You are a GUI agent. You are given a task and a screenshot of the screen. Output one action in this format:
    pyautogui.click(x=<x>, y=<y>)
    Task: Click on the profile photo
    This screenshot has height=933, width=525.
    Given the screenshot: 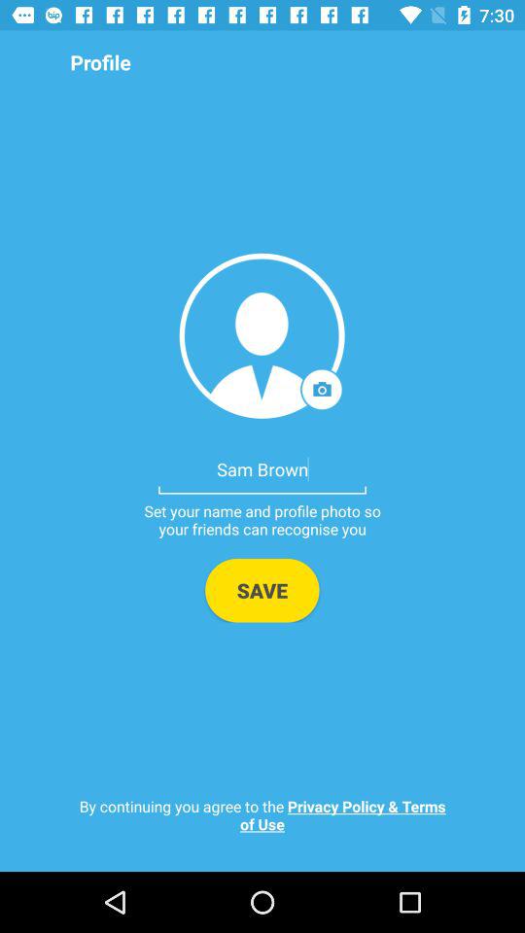 What is the action you would take?
    pyautogui.click(x=262, y=336)
    